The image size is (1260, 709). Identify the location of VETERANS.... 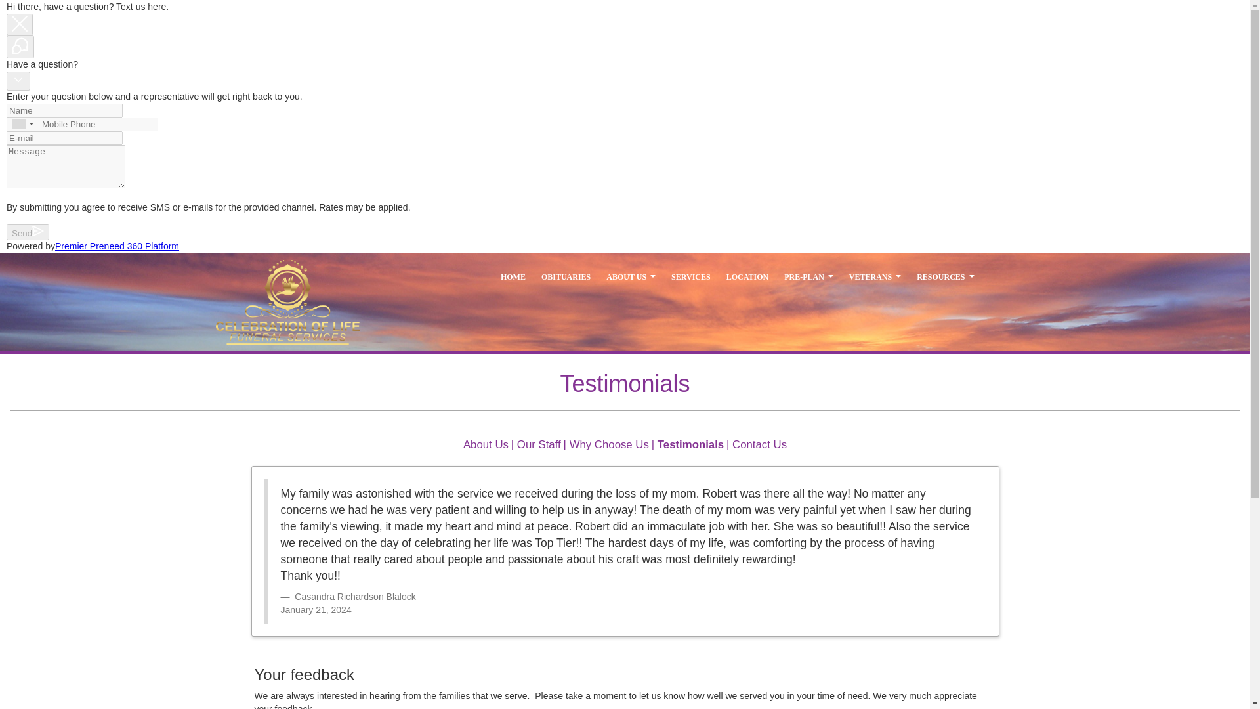
(875, 277).